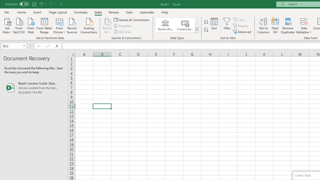 Image resolution: width=320 pixels, height=180 pixels. Describe the element at coordinates (2, 3) in the screenshot. I see `System` at that location.